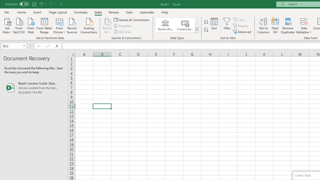 Image resolution: width=320 pixels, height=180 pixels. Describe the element at coordinates (2, 3) in the screenshot. I see `System` at that location.